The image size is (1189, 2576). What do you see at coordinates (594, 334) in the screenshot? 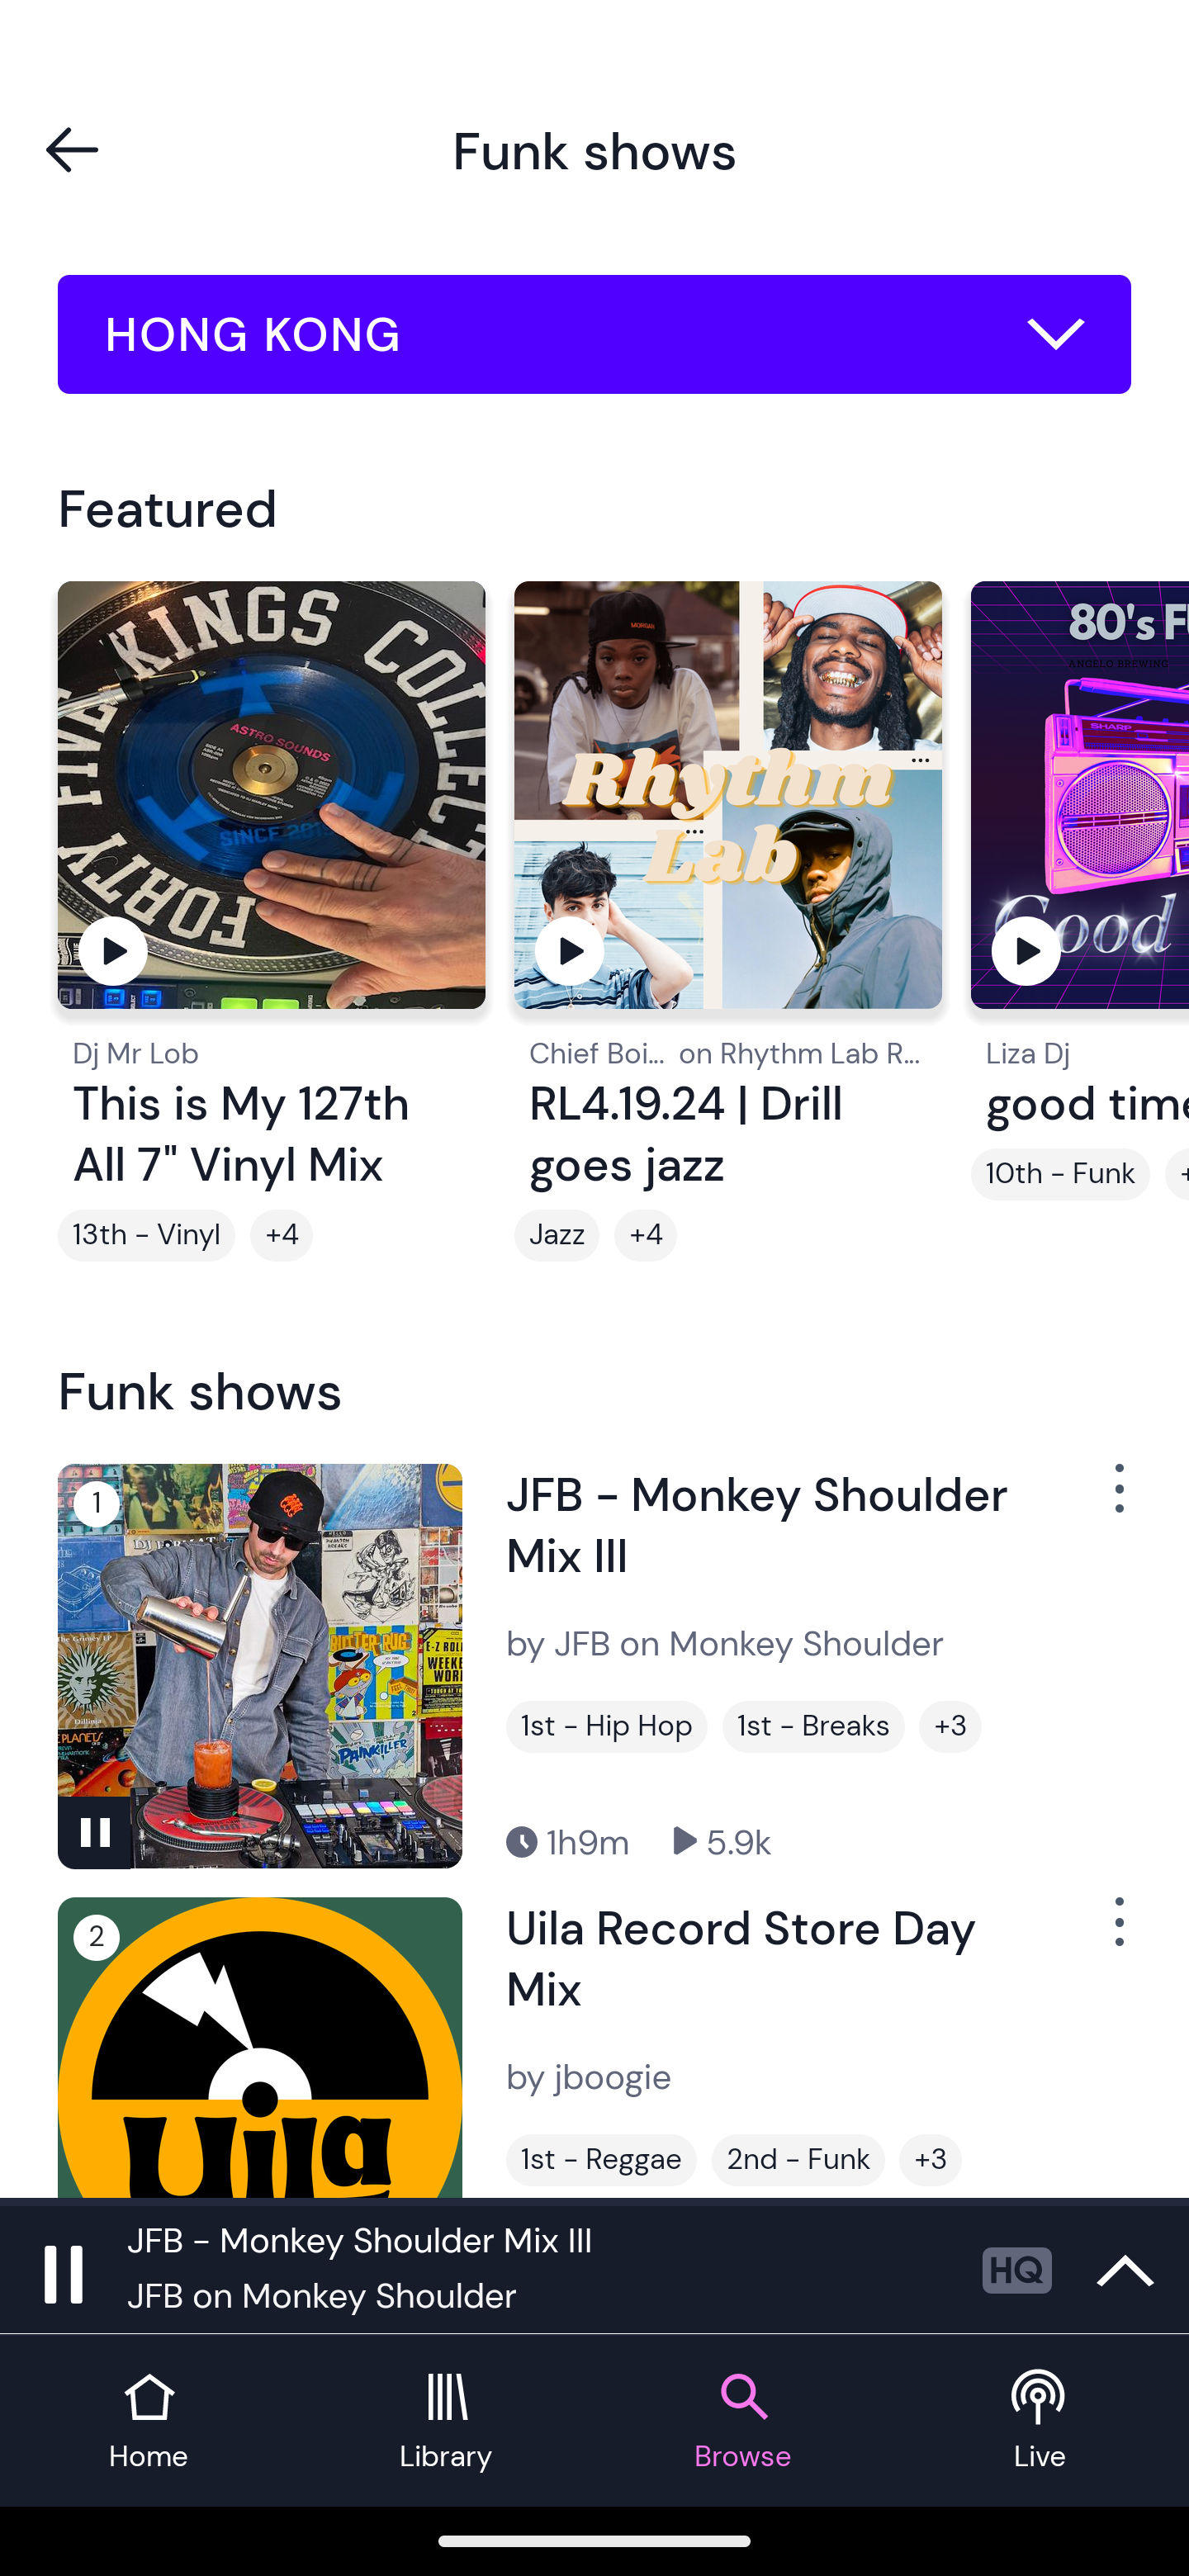
I see `HONG KONG` at bounding box center [594, 334].